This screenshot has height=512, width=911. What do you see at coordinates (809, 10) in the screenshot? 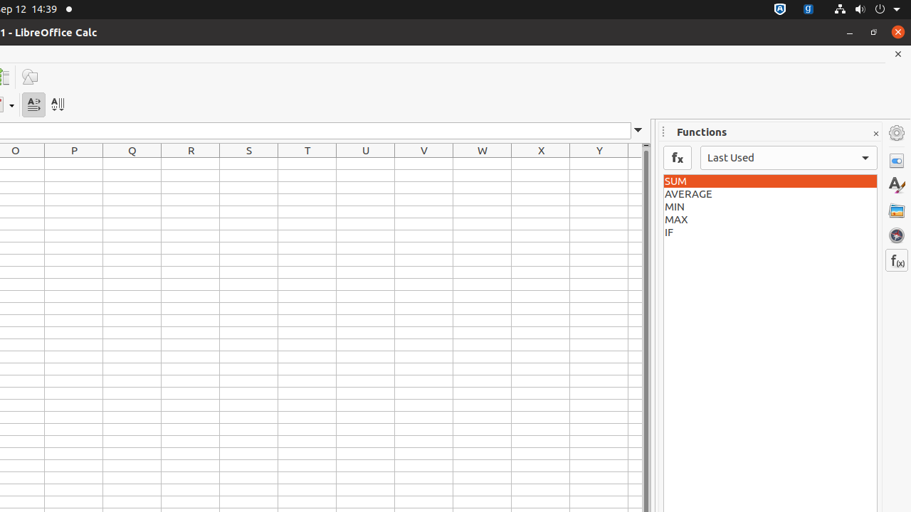
I see `:1.21/StatusNotifierItem` at bounding box center [809, 10].